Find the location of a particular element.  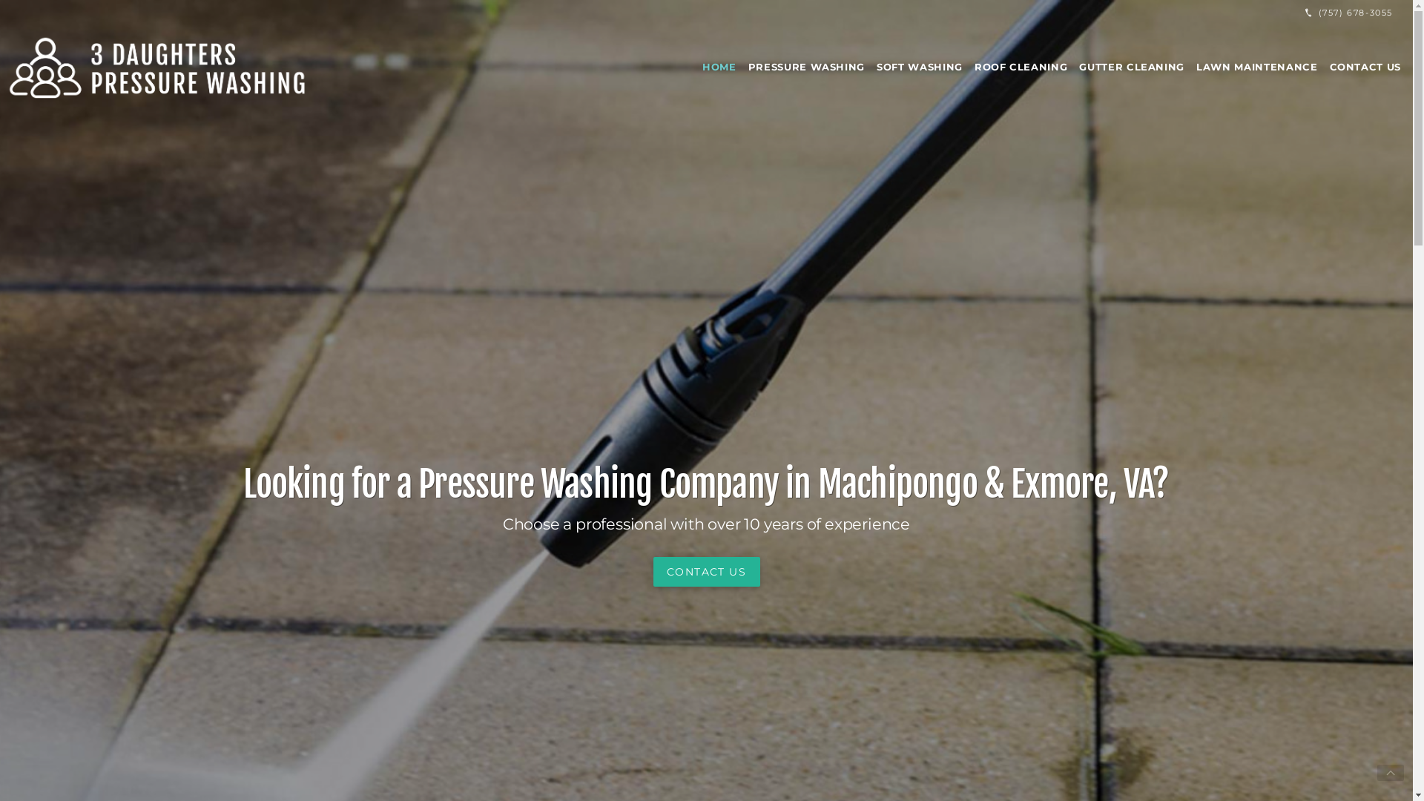

HOME is located at coordinates (719, 67).